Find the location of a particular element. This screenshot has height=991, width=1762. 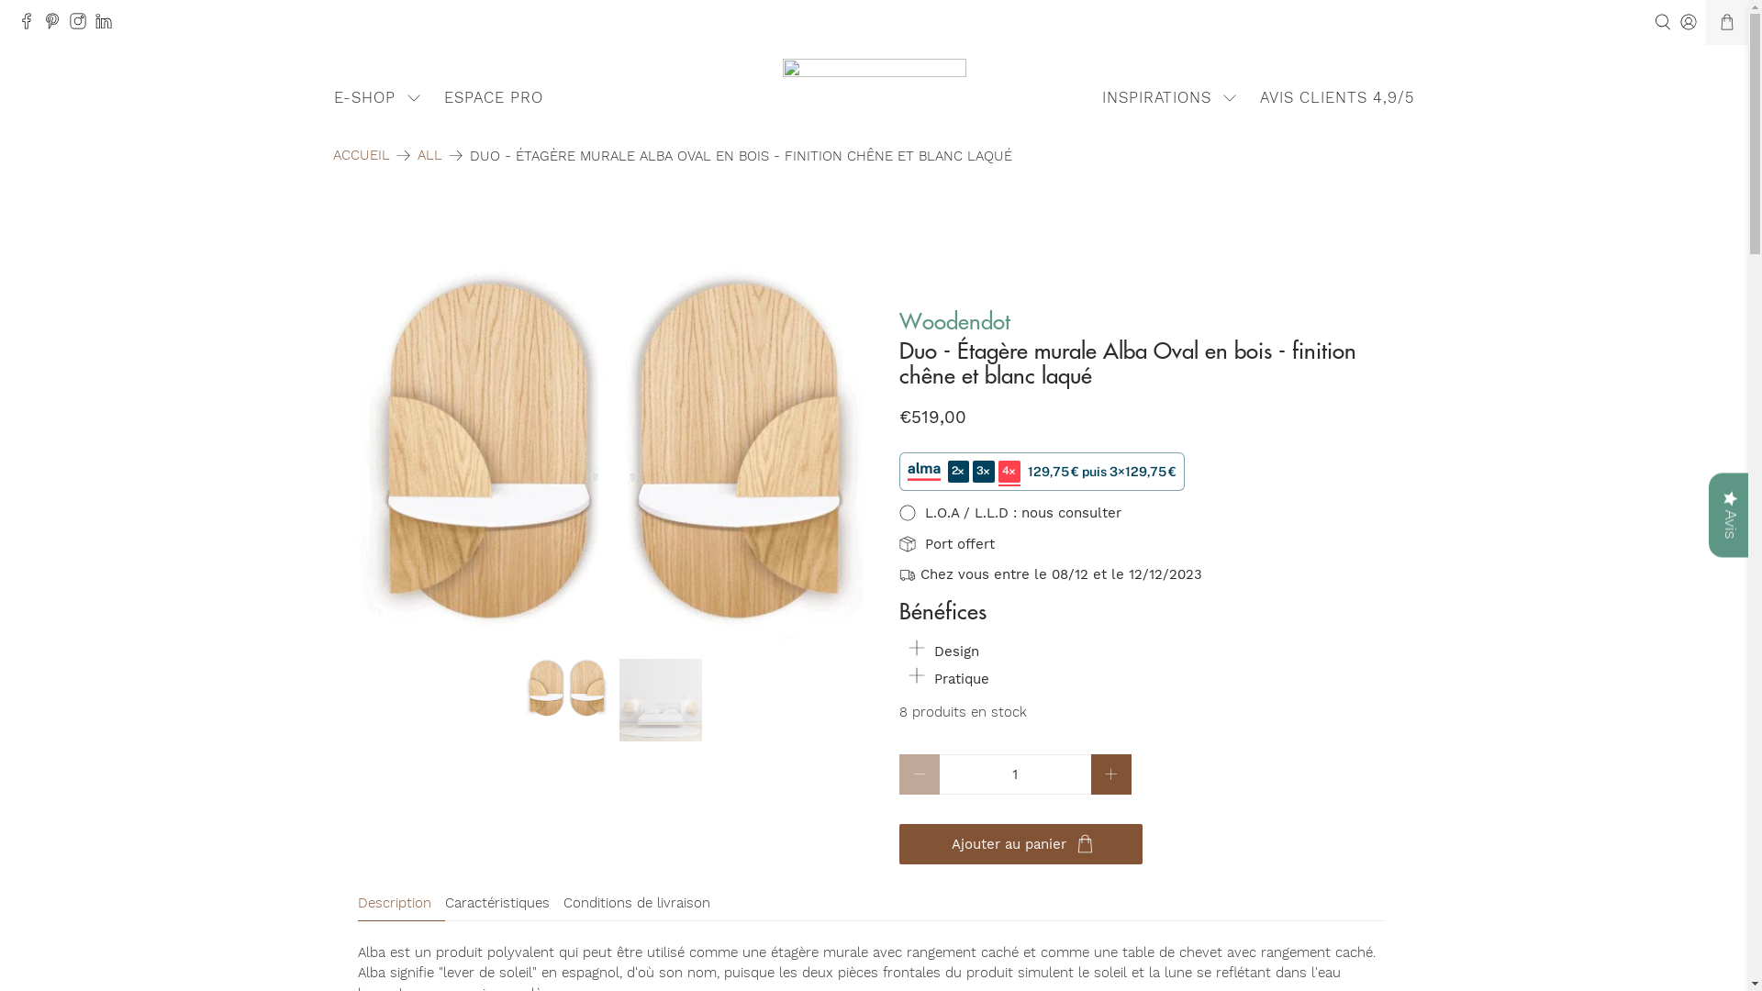

AVIS CLIENTS 4,9/5 is located at coordinates (1338, 97).